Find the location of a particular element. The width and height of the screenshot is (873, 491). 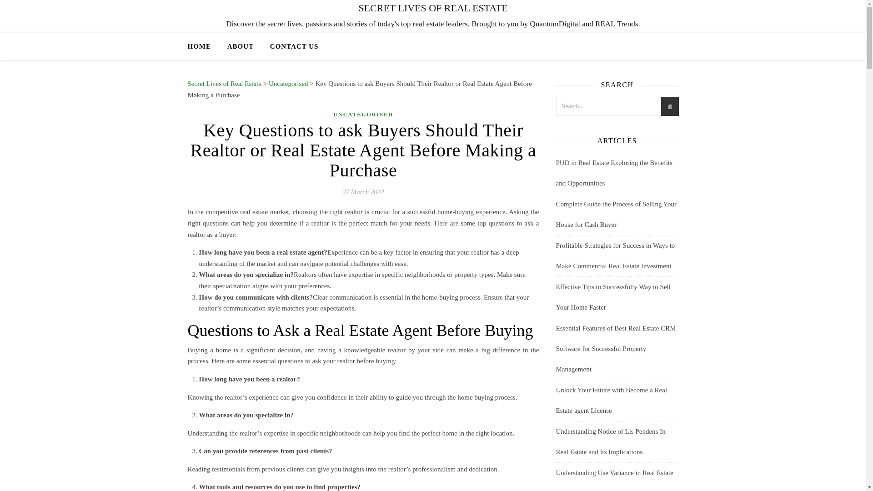

Unlock Your Future with Become a Real Estate agent License is located at coordinates (611, 400).